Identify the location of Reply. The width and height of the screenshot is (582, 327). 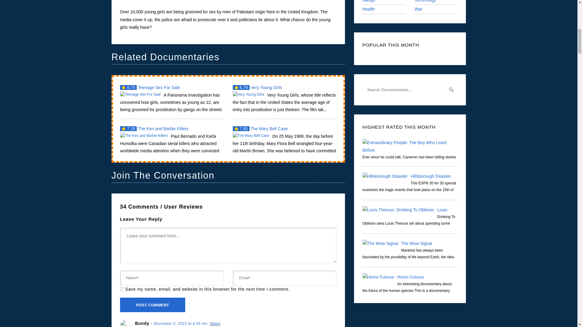
(215, 323).